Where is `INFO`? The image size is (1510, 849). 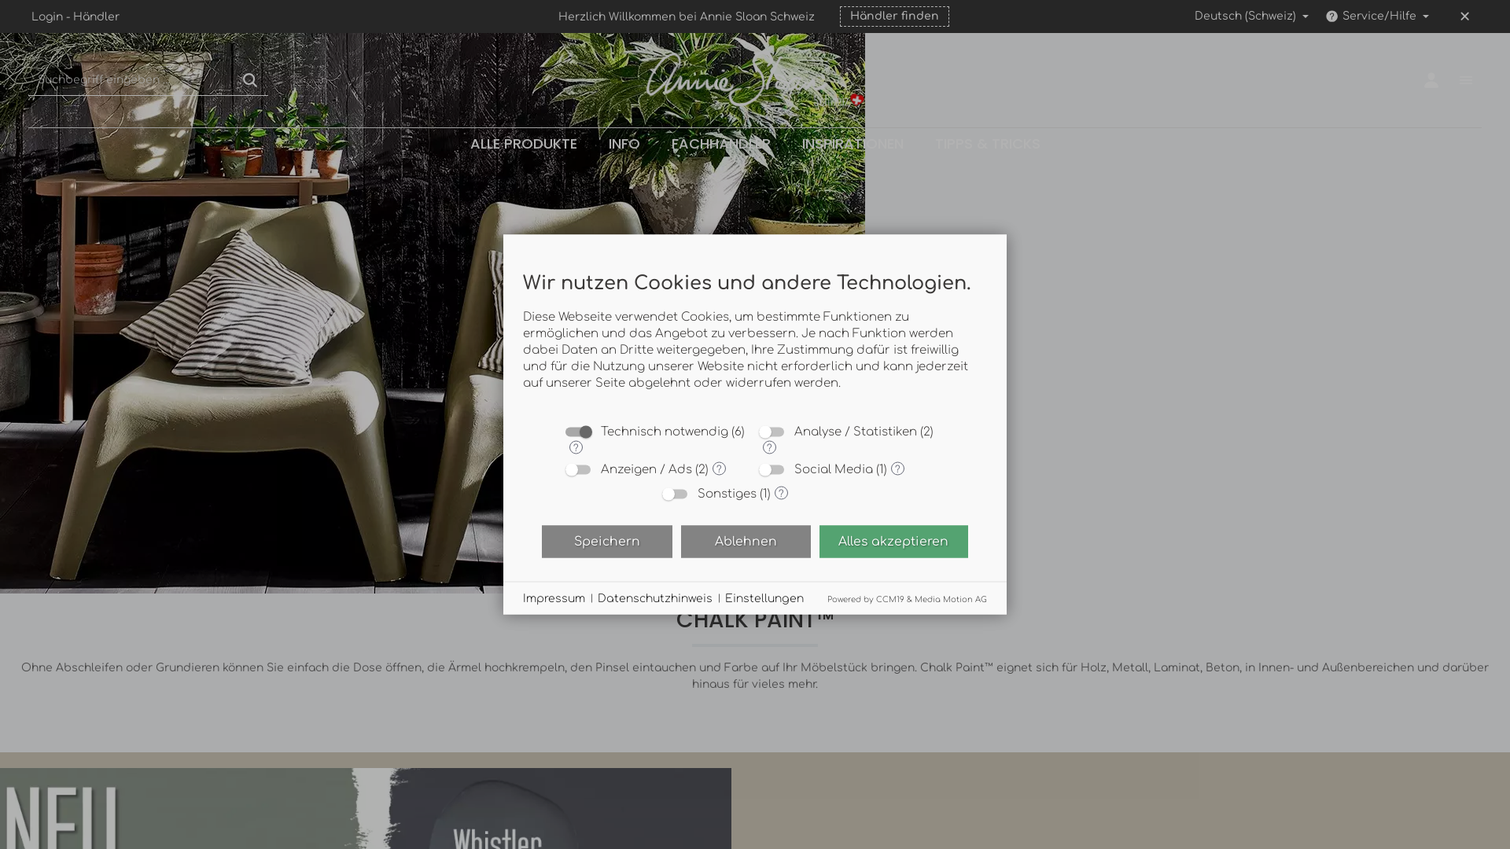
INFO is located at coordinates (624, 144).